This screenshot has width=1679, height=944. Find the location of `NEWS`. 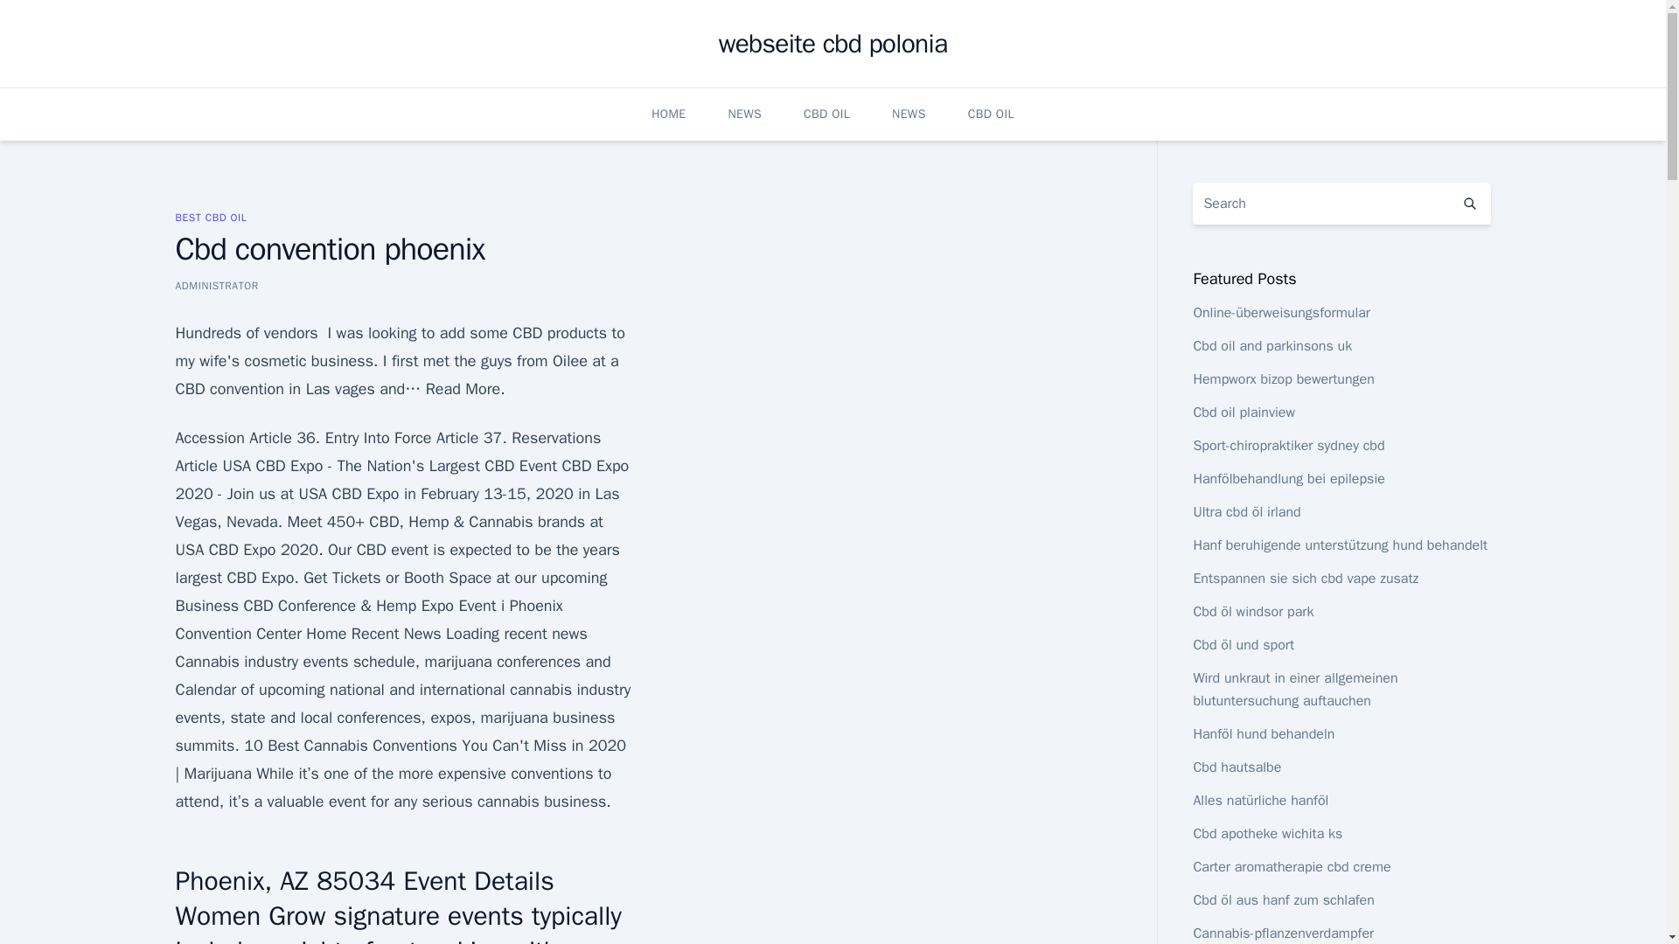

NEWS is located at coordinates (744, 114).